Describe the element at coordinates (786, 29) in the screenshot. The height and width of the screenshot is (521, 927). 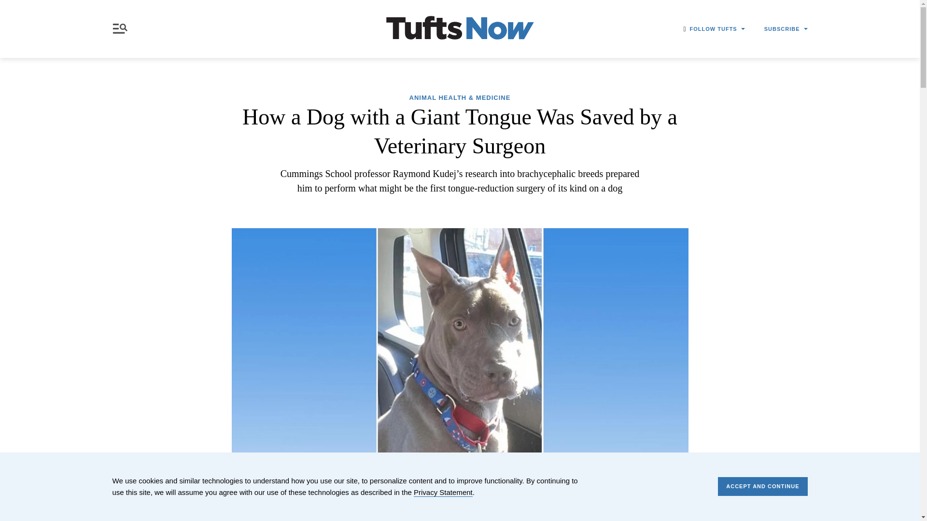
I see `SUBSCRIBE` at that location.